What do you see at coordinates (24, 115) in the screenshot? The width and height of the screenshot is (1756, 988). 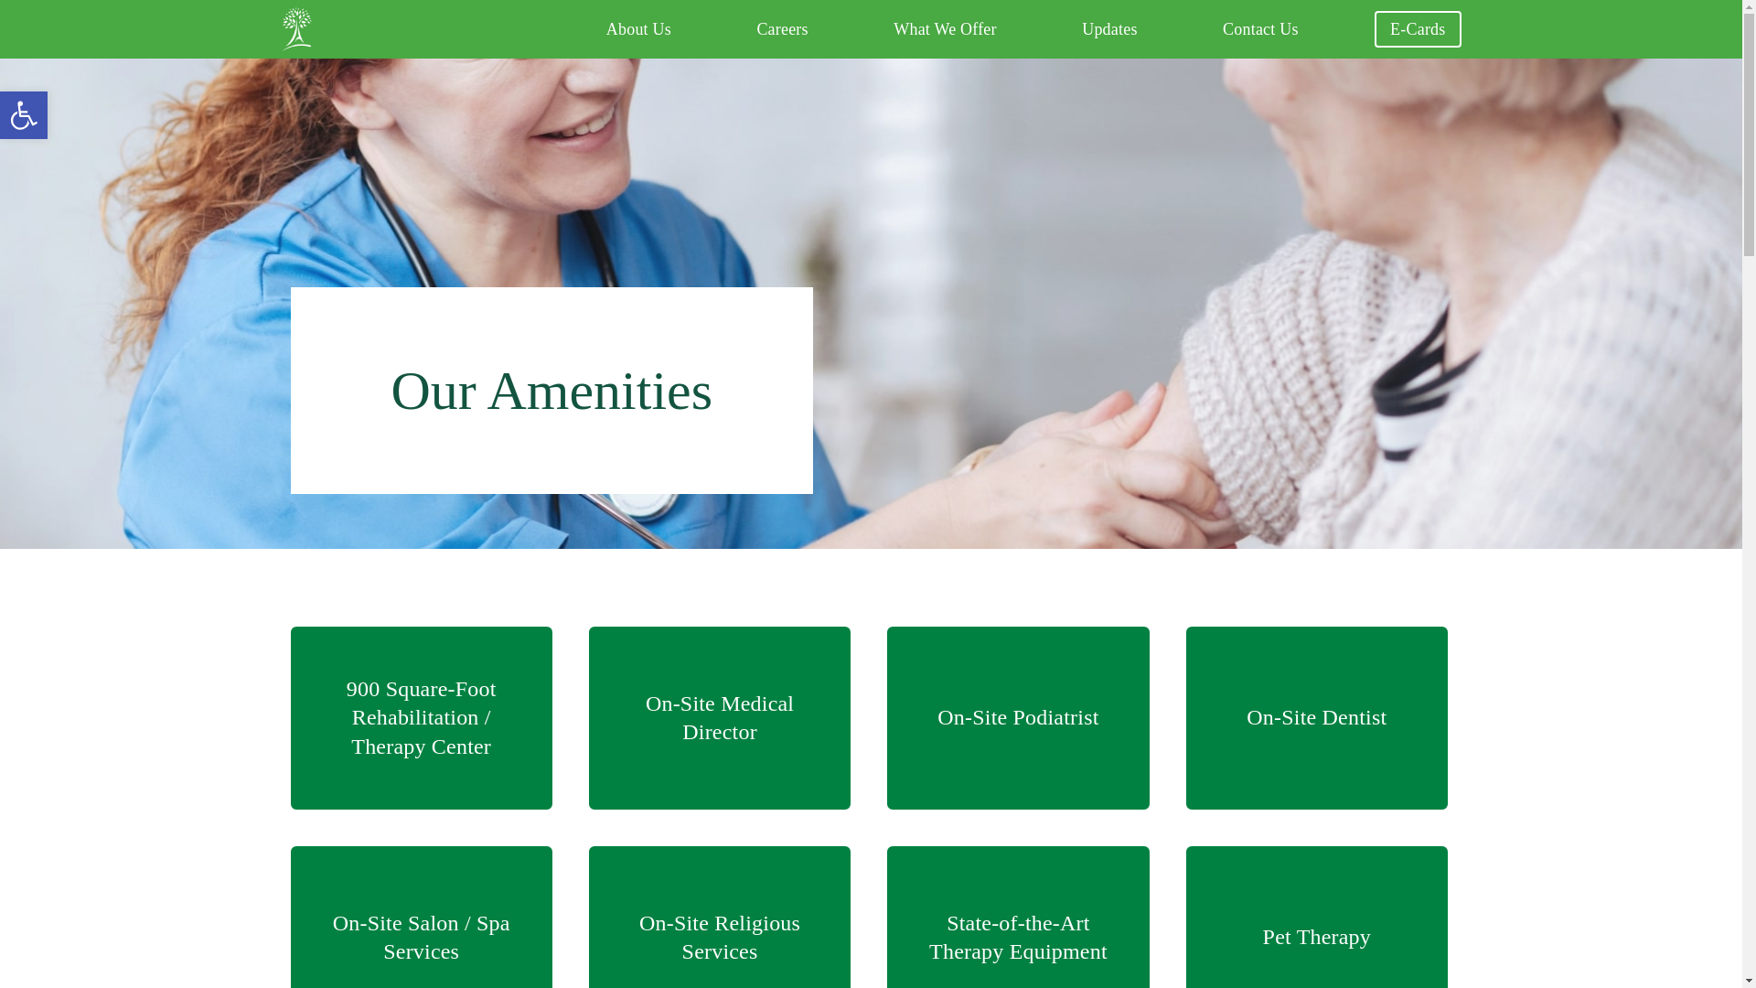 I see `Updates` at bounding box center [24, 115].